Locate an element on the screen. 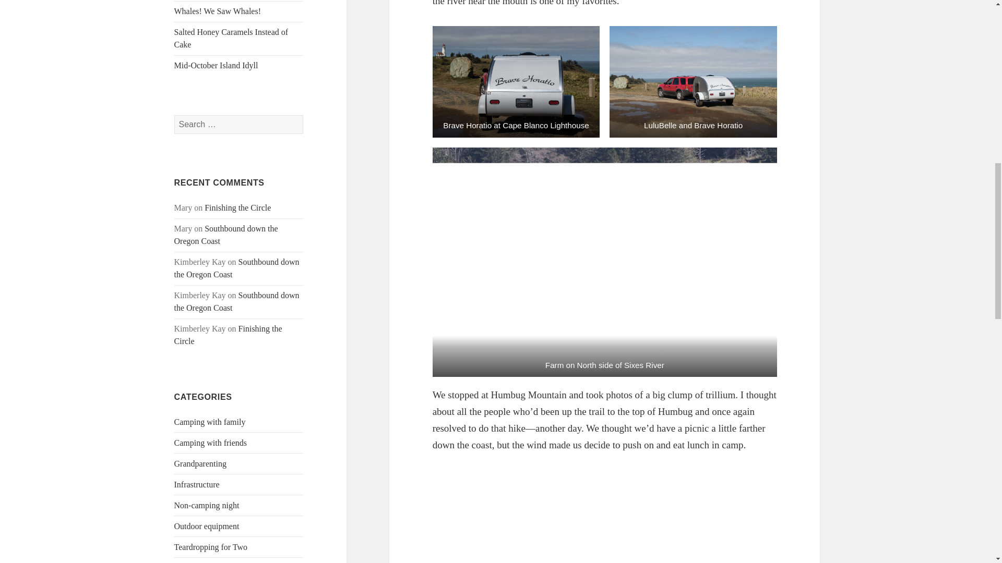  Salted Honey Caramels Instead of Cake is located at coordinates (231, 38).